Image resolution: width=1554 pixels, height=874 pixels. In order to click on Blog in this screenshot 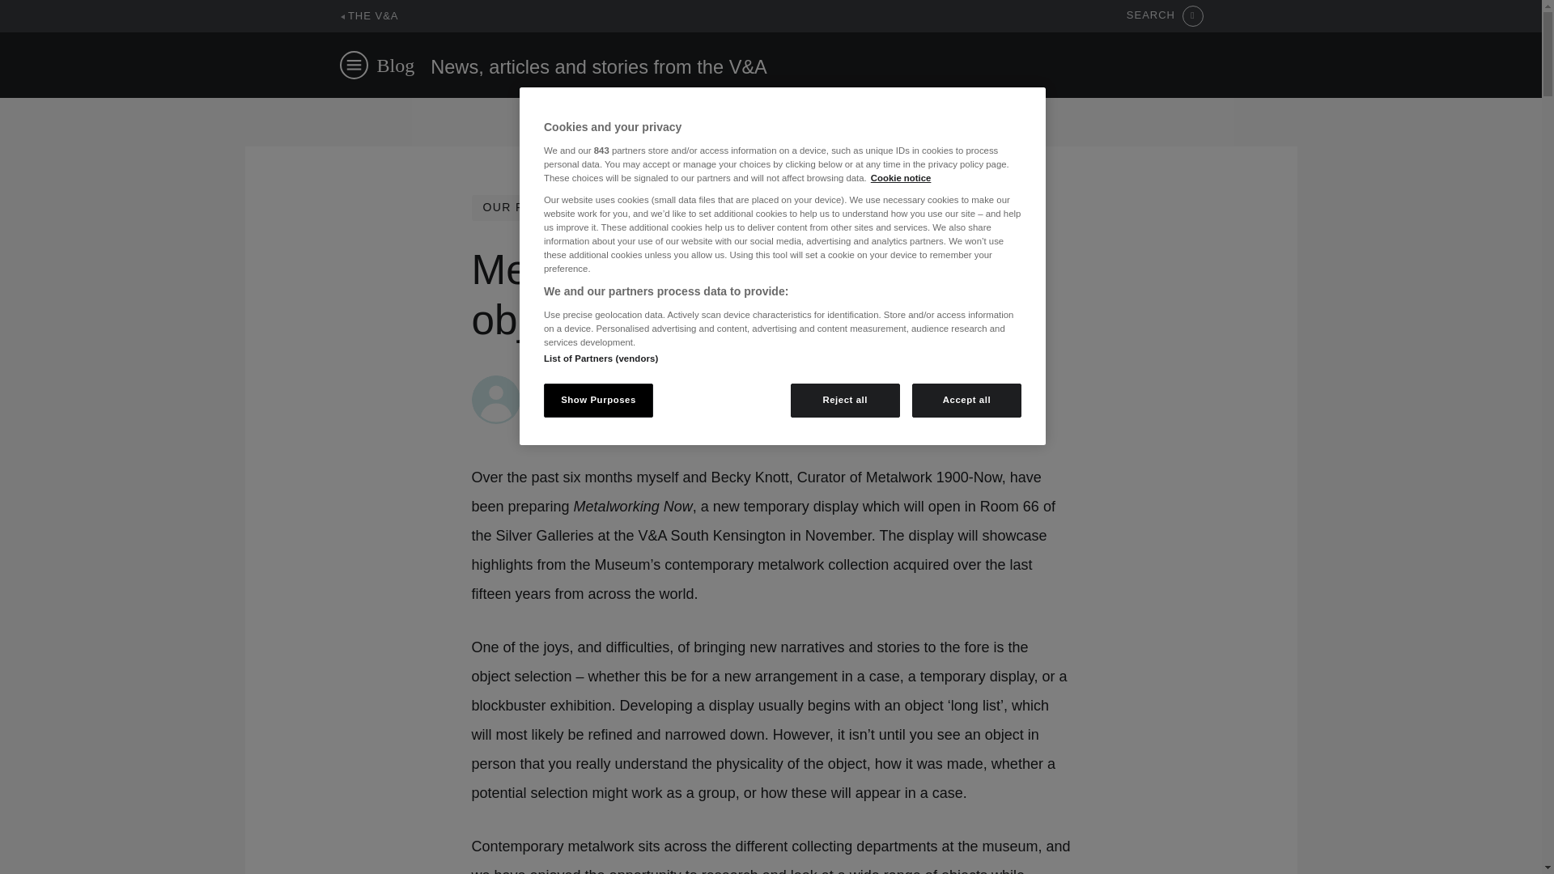, I will do `click(396, 65)`.